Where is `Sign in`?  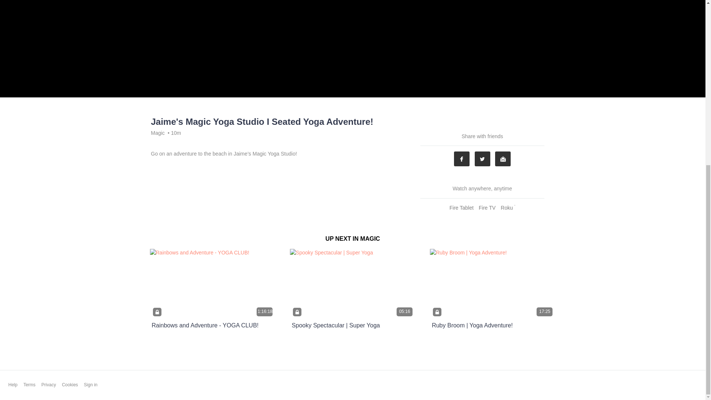
Sign in is located at coordinates (91, 385).